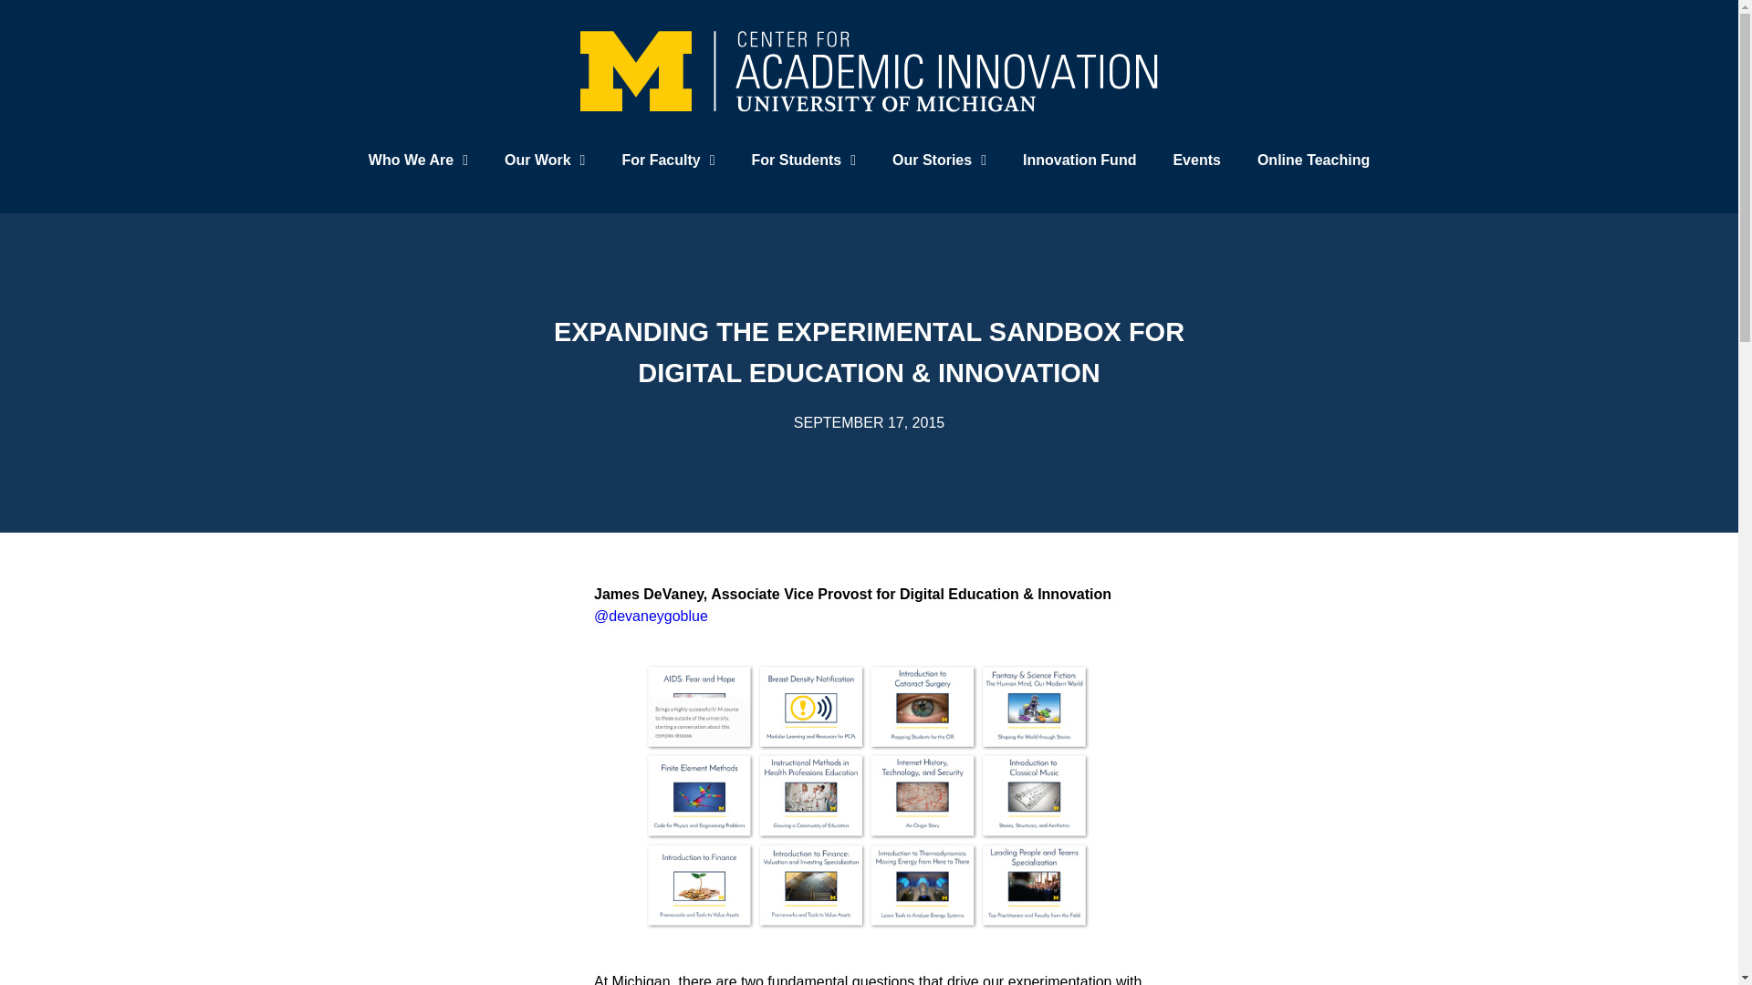 Image resolution: width=1752 pixels, height=985 pixels. I want to click on Innovation Fund, so click(1079, 159).